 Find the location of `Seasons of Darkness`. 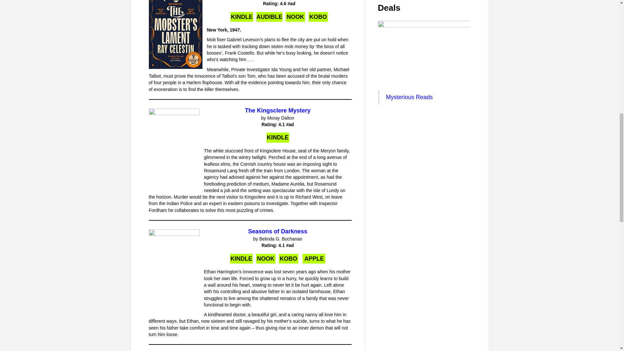

Seasons of Darkness is located at coordinates (277, 231).